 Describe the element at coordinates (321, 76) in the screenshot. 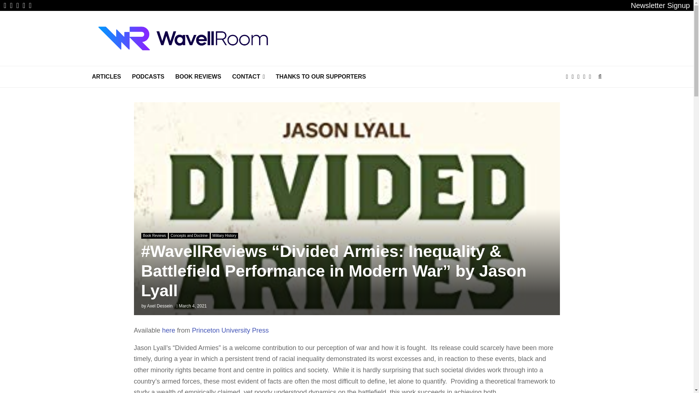

I see `THANKS TO OUR SUPPORTERS` at that location.